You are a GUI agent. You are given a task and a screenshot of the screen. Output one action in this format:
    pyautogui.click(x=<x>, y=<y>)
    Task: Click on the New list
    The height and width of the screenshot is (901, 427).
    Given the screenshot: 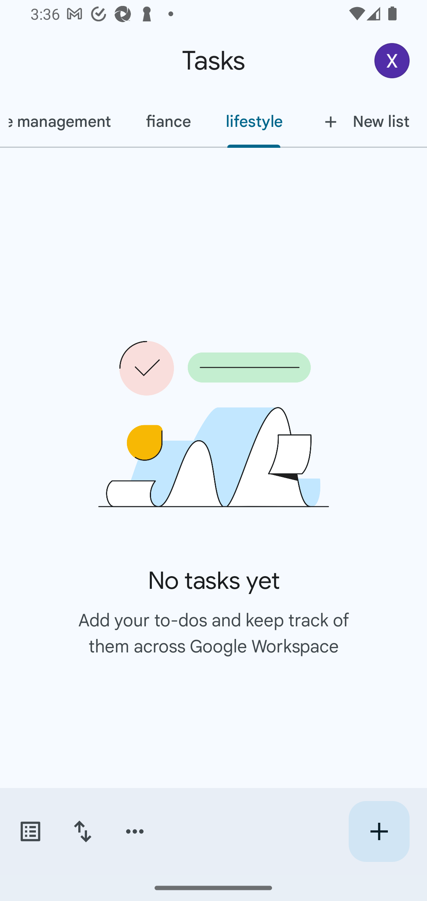 What is the action you would take?
    pyautogui.click(x=364, y=121)
    